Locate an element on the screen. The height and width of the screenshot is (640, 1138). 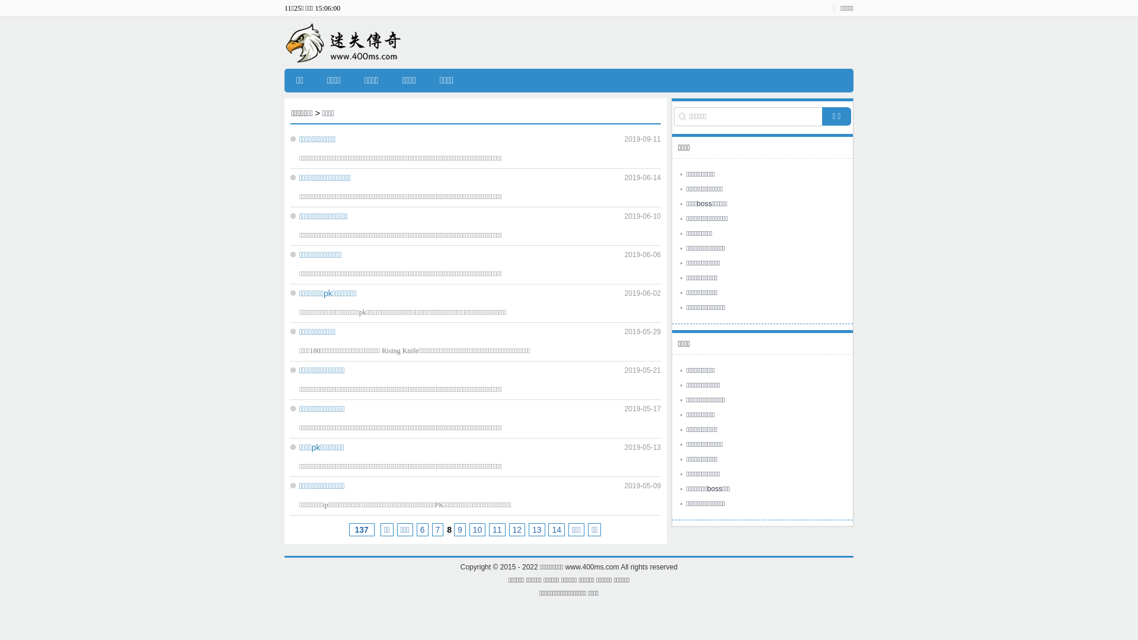
6 is located at coordinates (423, 529).